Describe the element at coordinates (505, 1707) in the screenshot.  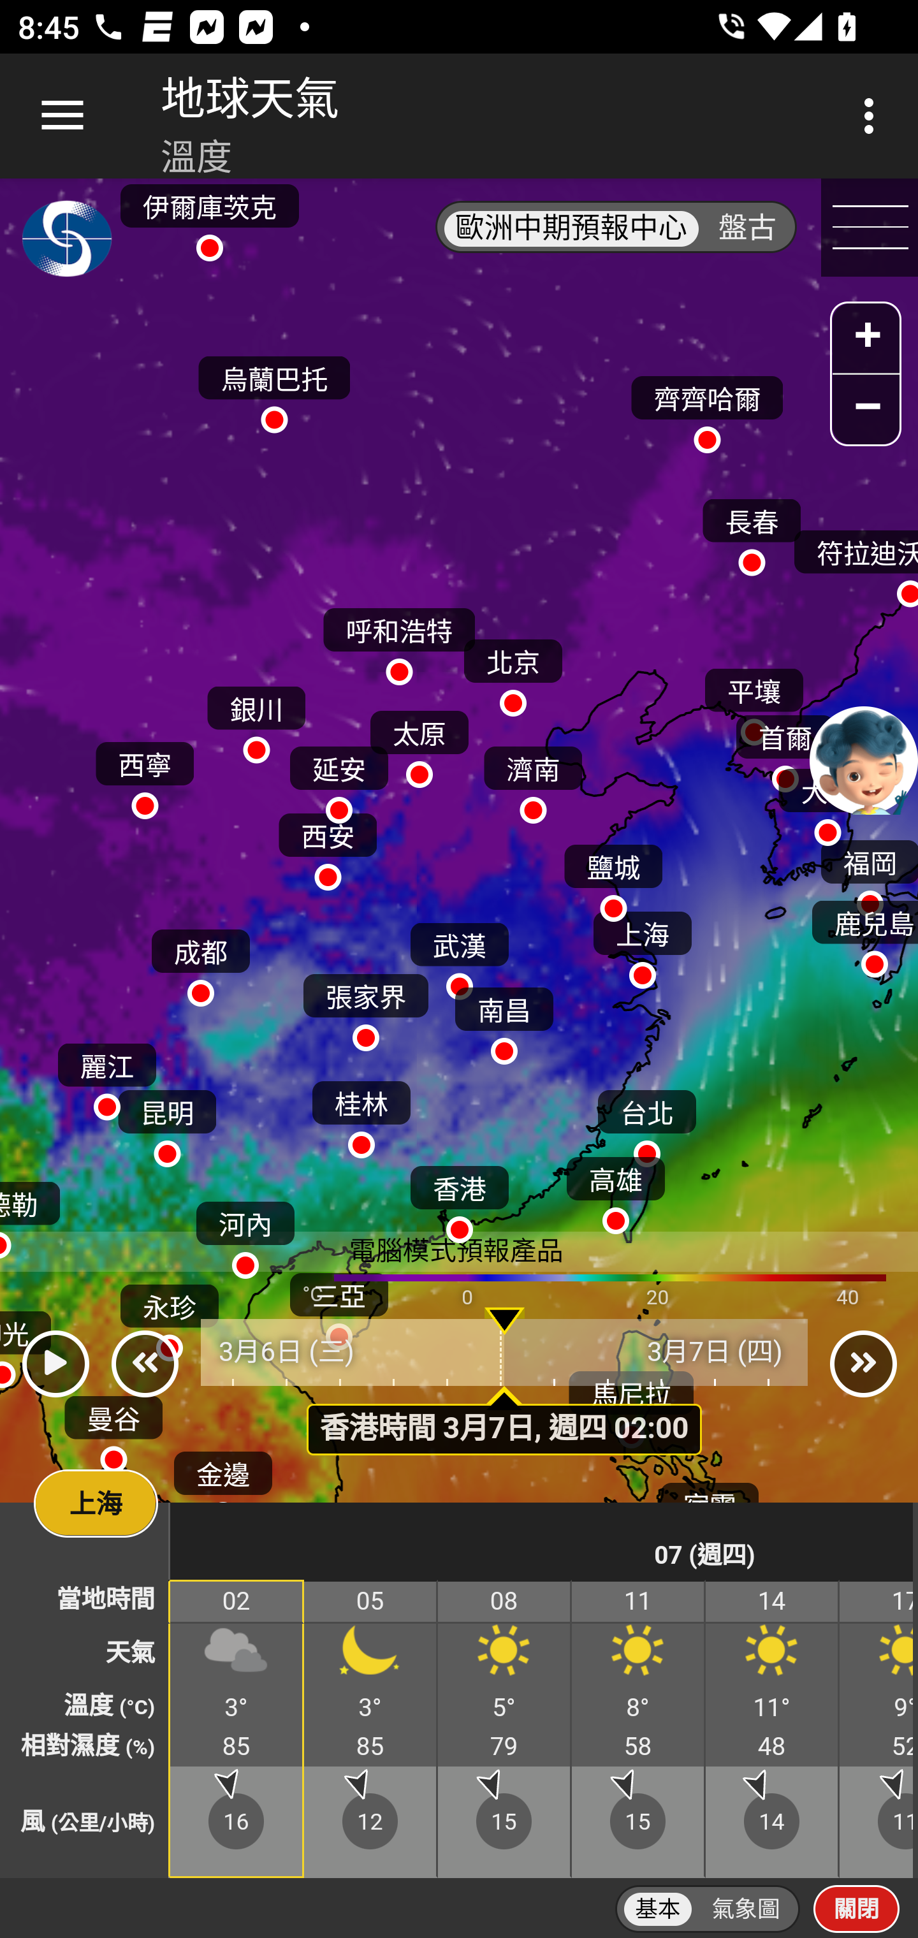
I see `溫度 5 度` at that location.